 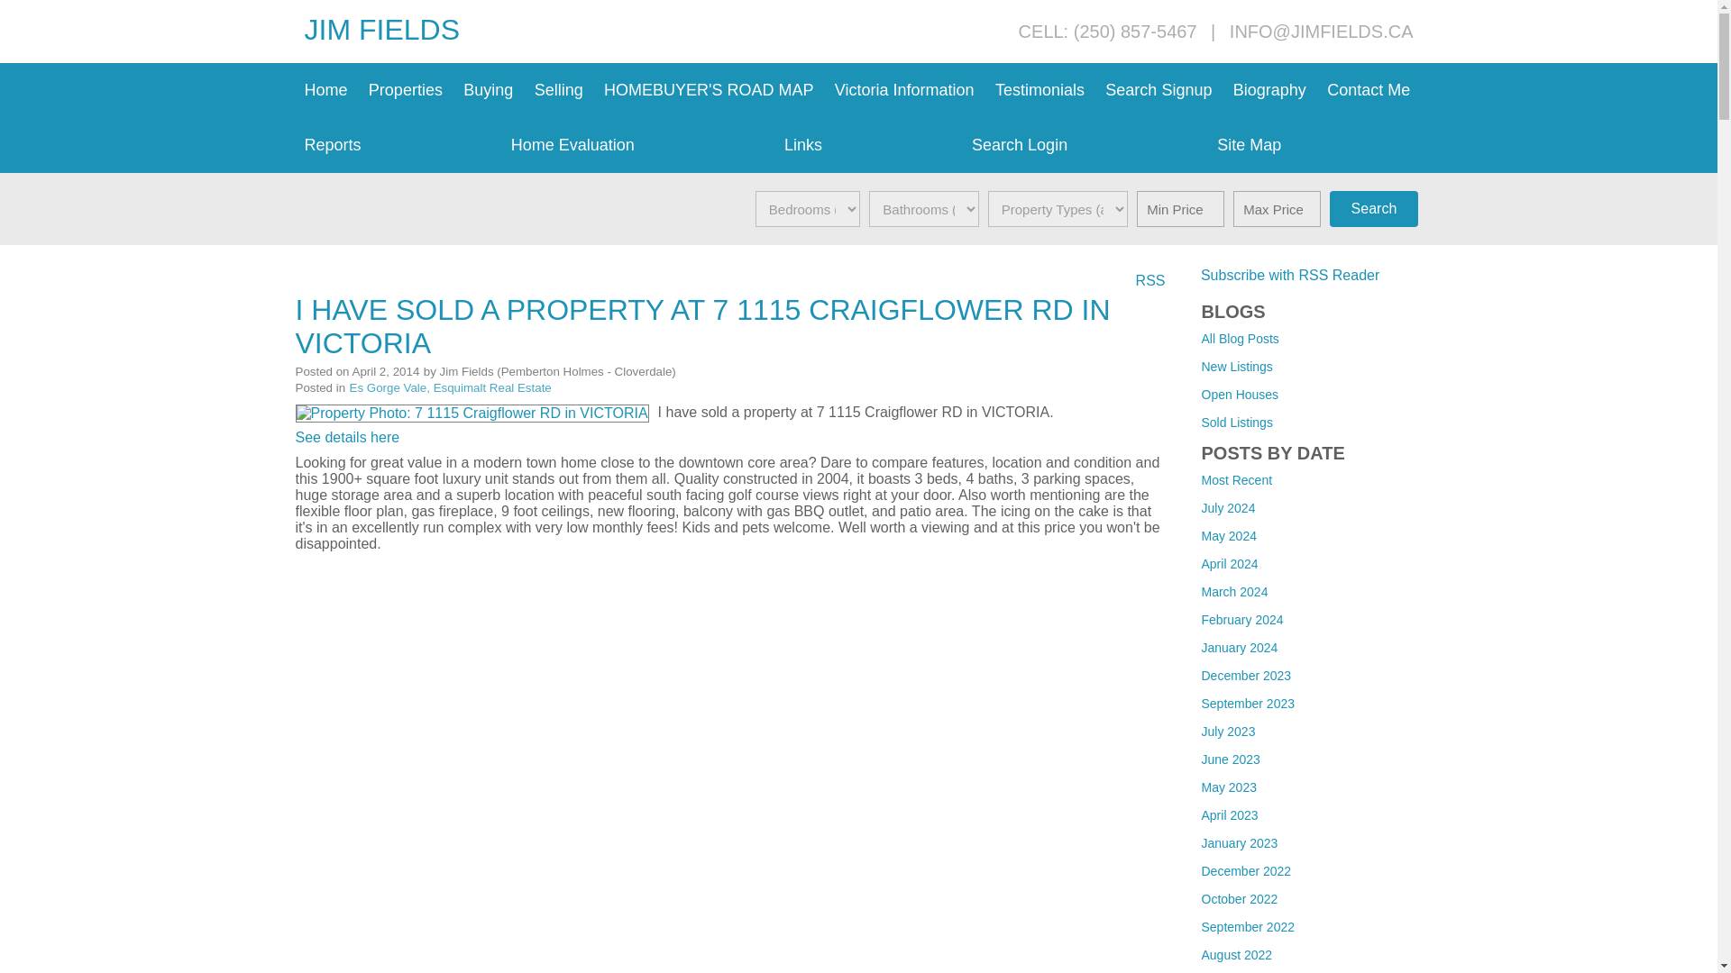 I want to click on Biography, so click(x=1270, y=90).